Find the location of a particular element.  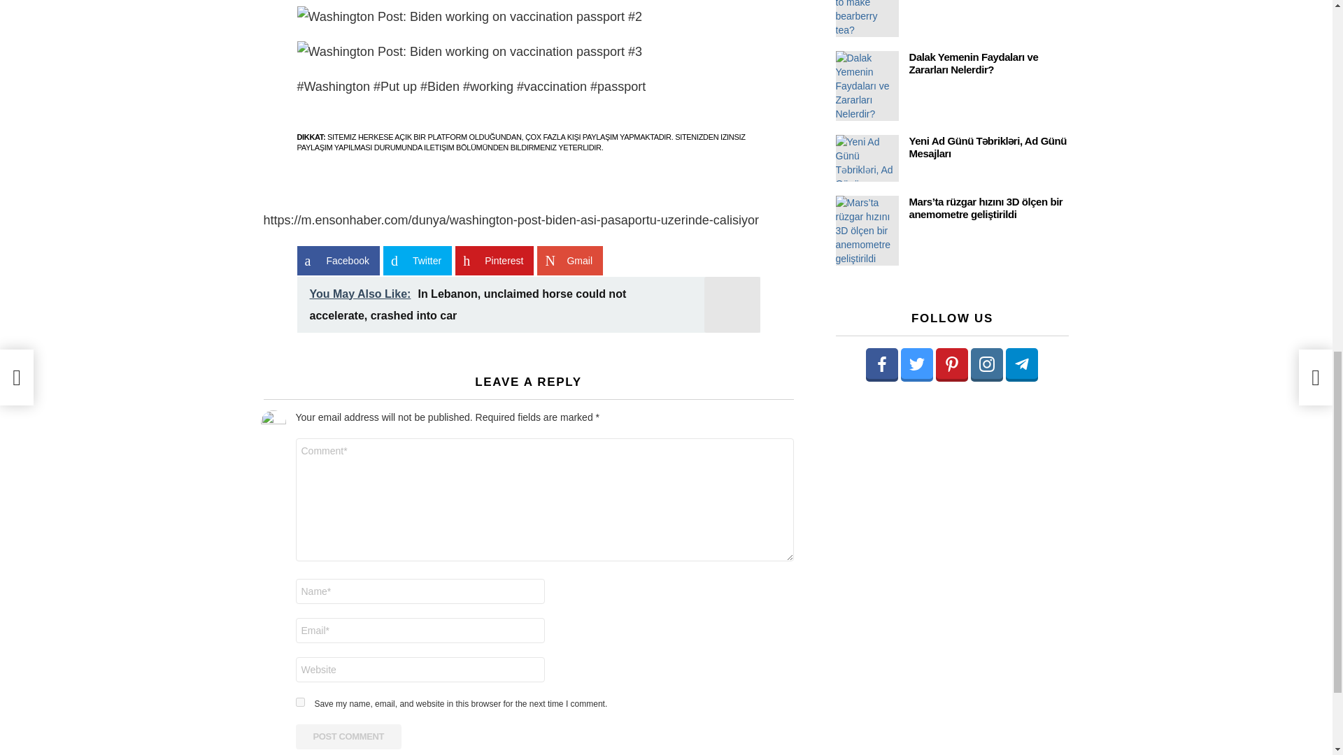

Share on Pinterest is located at coordinates (494, 261).